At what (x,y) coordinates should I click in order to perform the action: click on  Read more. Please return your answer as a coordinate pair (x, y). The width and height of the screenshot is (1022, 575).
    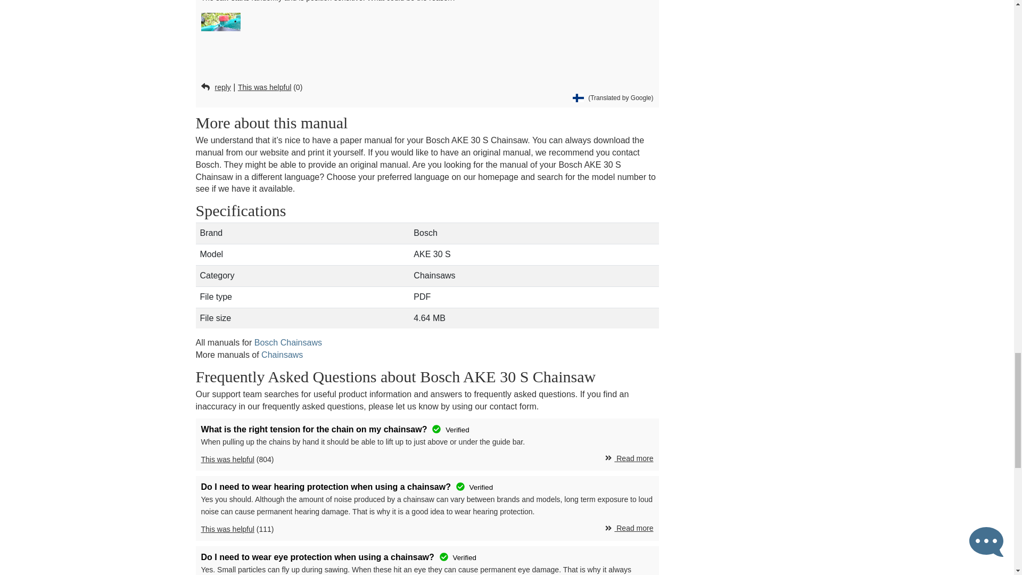
    Looking at the image, I should click on (629, 528).